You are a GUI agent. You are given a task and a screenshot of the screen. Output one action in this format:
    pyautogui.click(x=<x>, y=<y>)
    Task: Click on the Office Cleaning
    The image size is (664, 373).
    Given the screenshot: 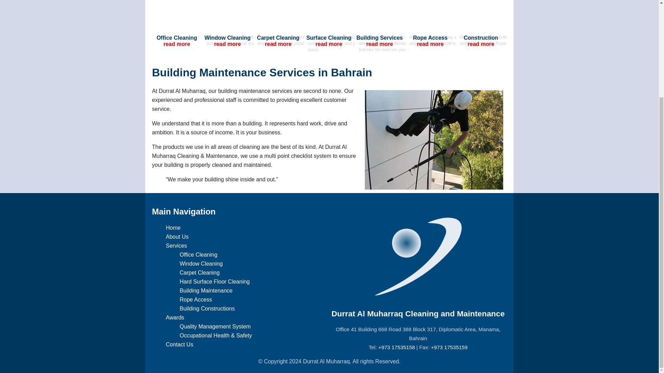 What is the action you would take?
    pyautogui.click(x=199, y=255)
    